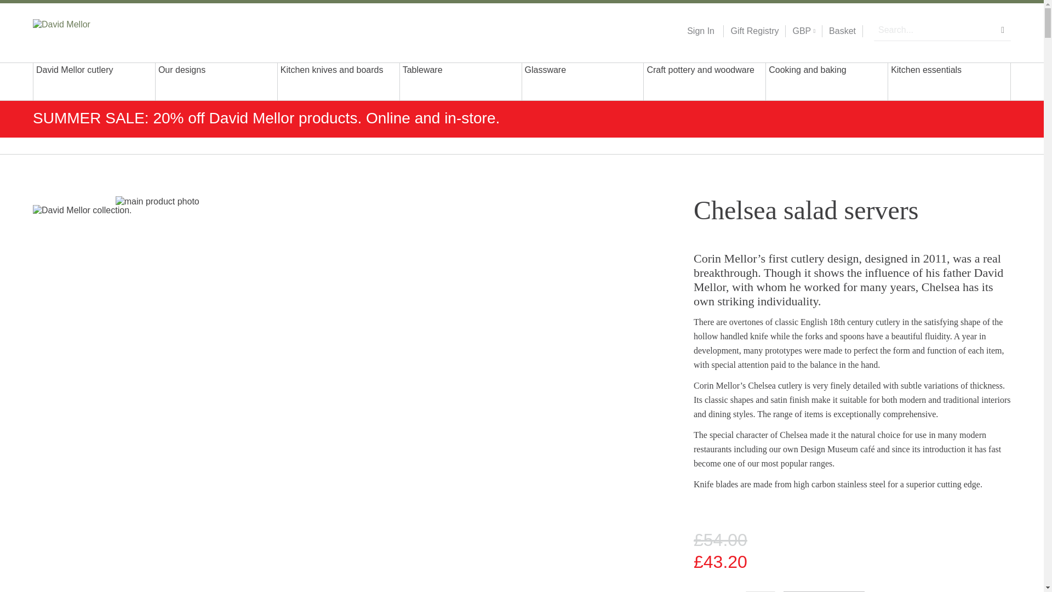 The width and height of the screenshot is (1052, 592). I want to click on David Mellor cutlery, so click(94, 81).